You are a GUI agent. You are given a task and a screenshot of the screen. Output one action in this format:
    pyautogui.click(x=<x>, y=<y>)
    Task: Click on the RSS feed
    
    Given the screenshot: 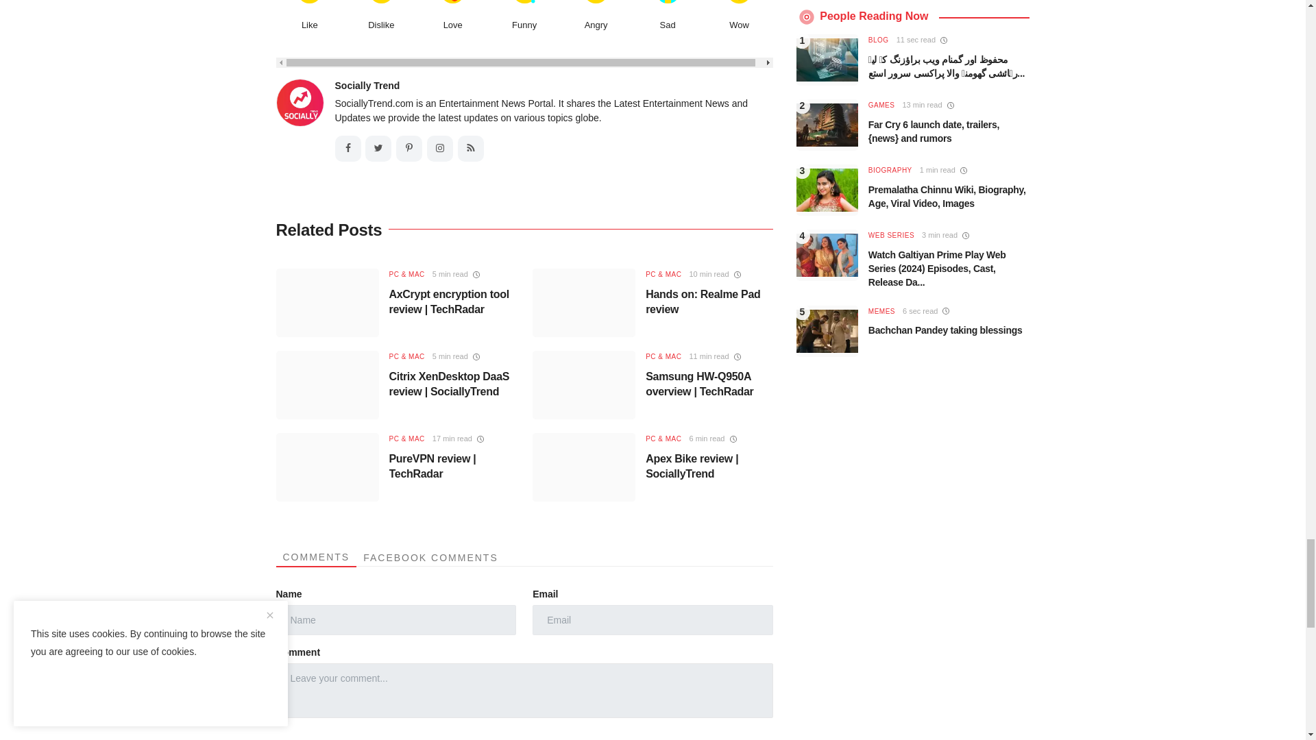 What is the action you would take?
    pyautogui.click(x=471, y=148)
    